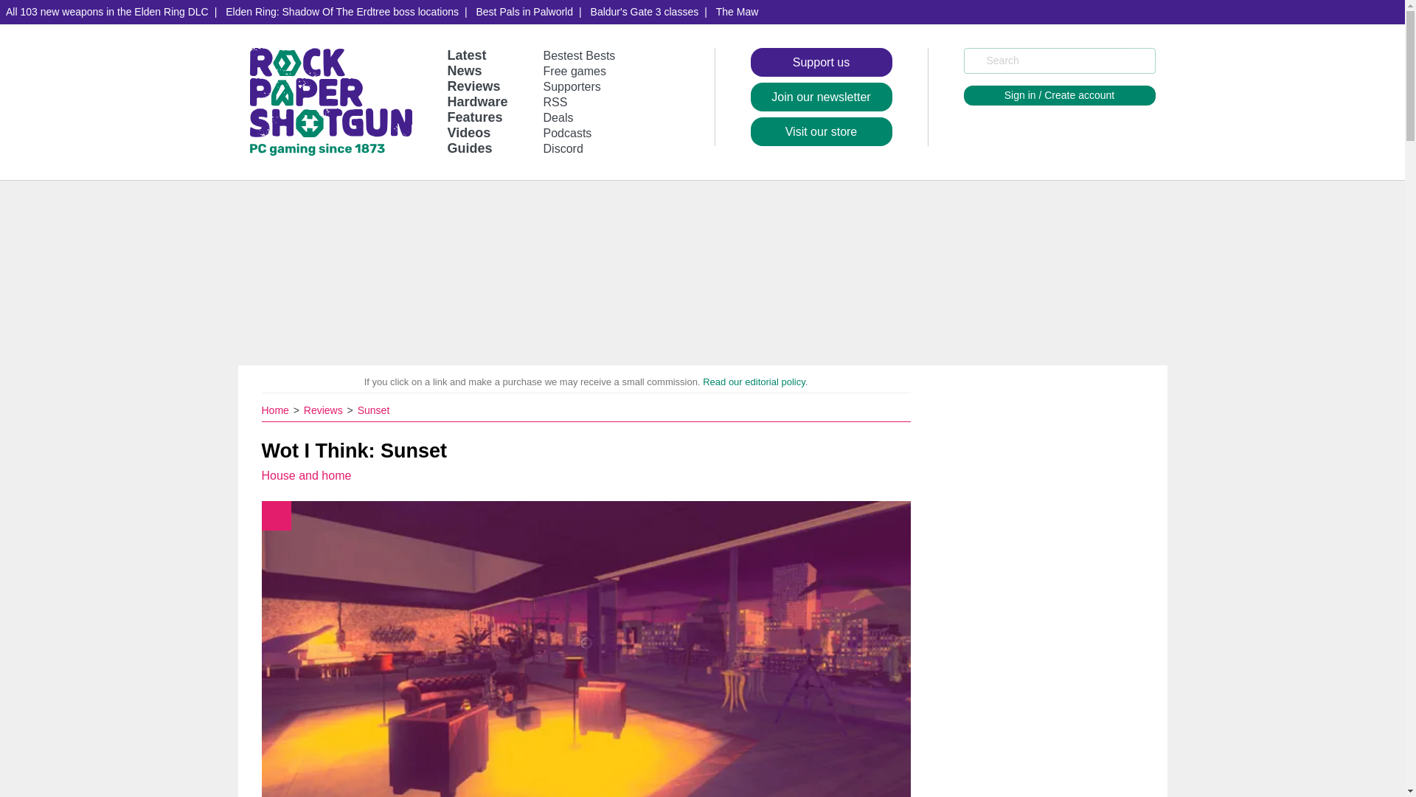 The height and width of the screenshot is (797, 1416). What do you see at coordinates (575, 71) in the screenshot?
I see `Free games` at bounding box center [575, 71].